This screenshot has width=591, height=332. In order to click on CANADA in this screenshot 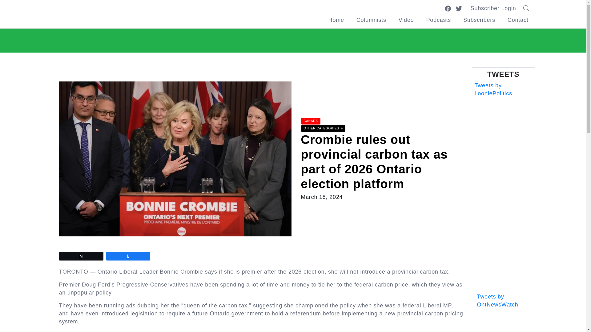, I will do `click(311, 121)`.